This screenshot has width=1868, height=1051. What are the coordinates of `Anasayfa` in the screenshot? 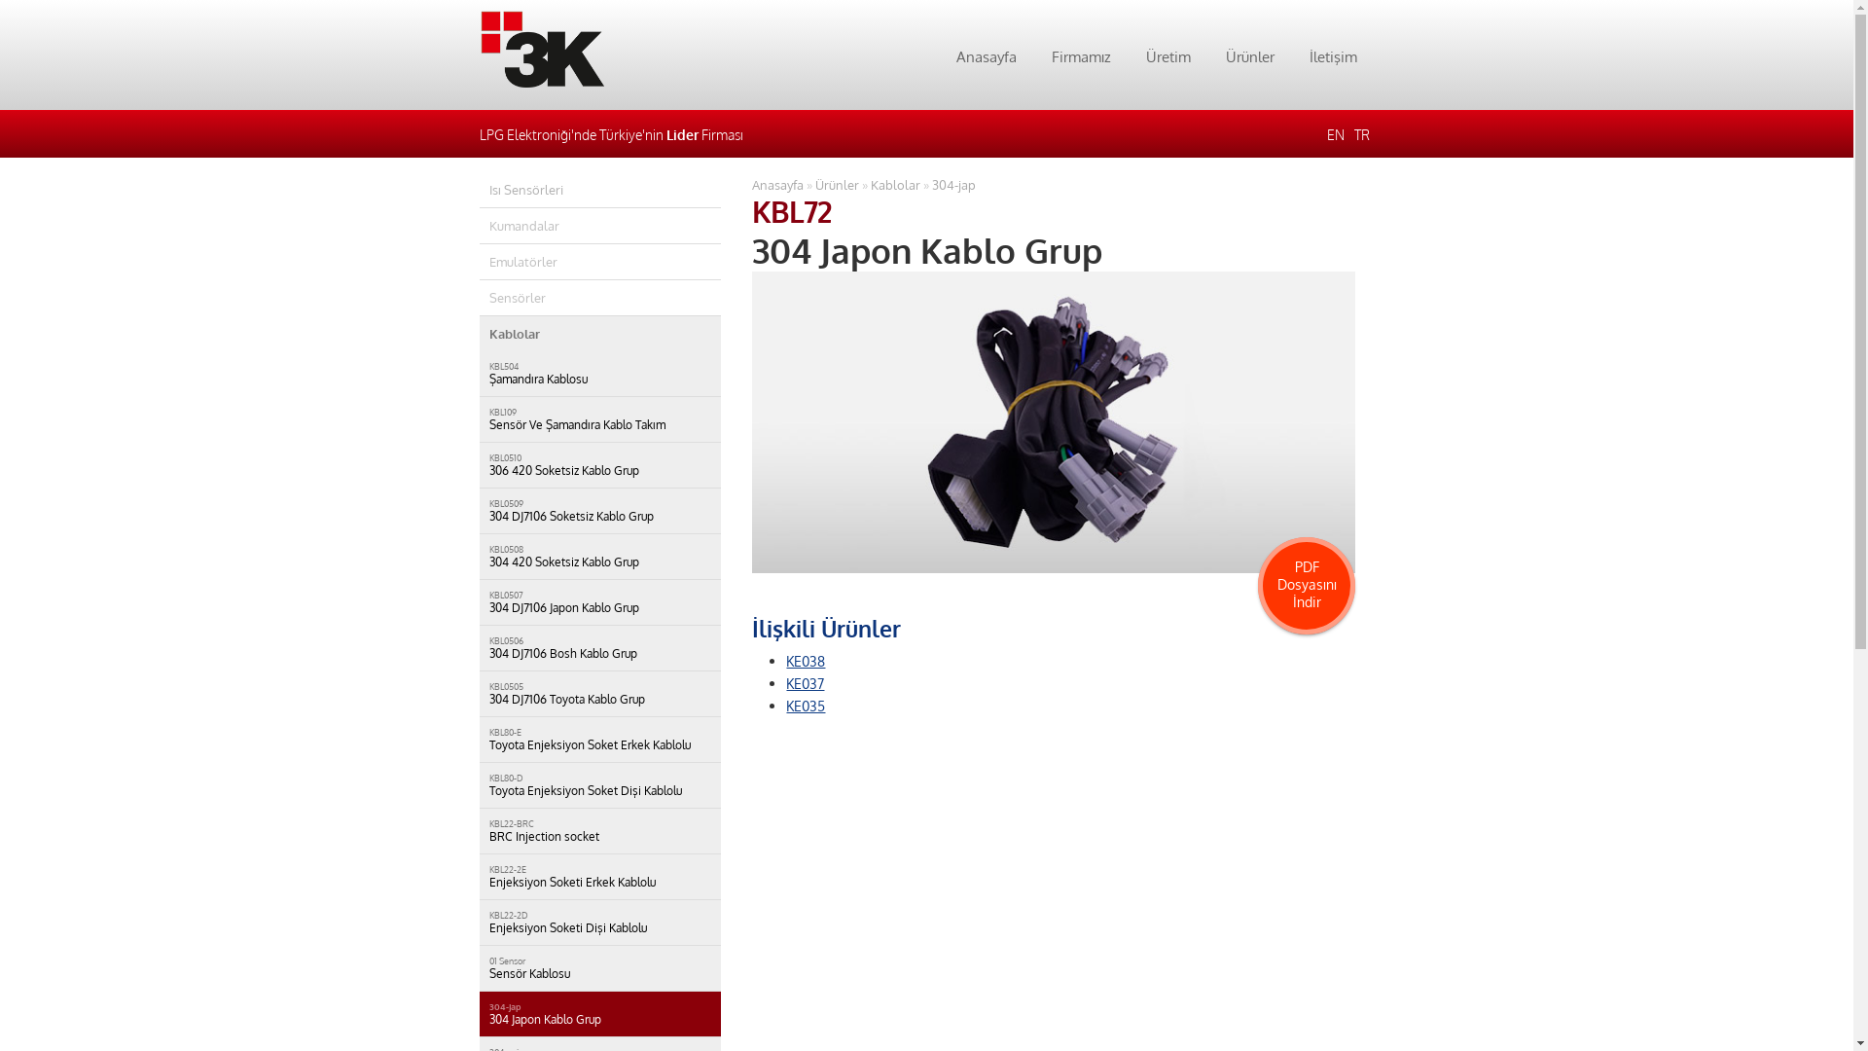 It's located at (987, 56).